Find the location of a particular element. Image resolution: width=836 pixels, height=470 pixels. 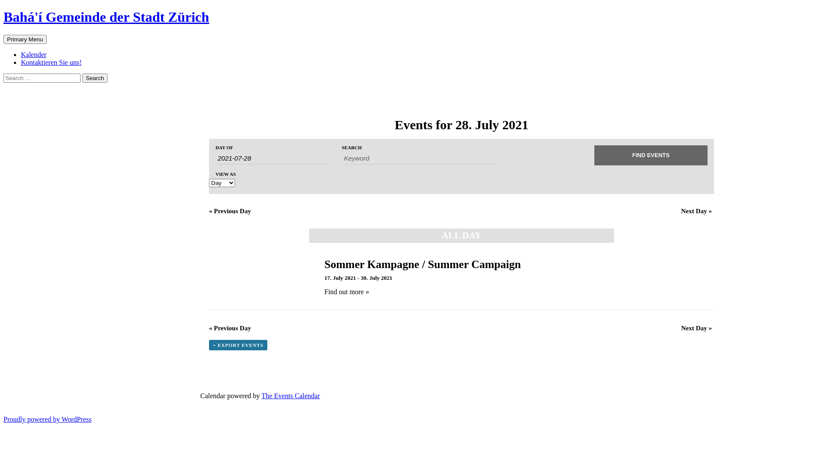

Search is located at coordinates (3, 35).